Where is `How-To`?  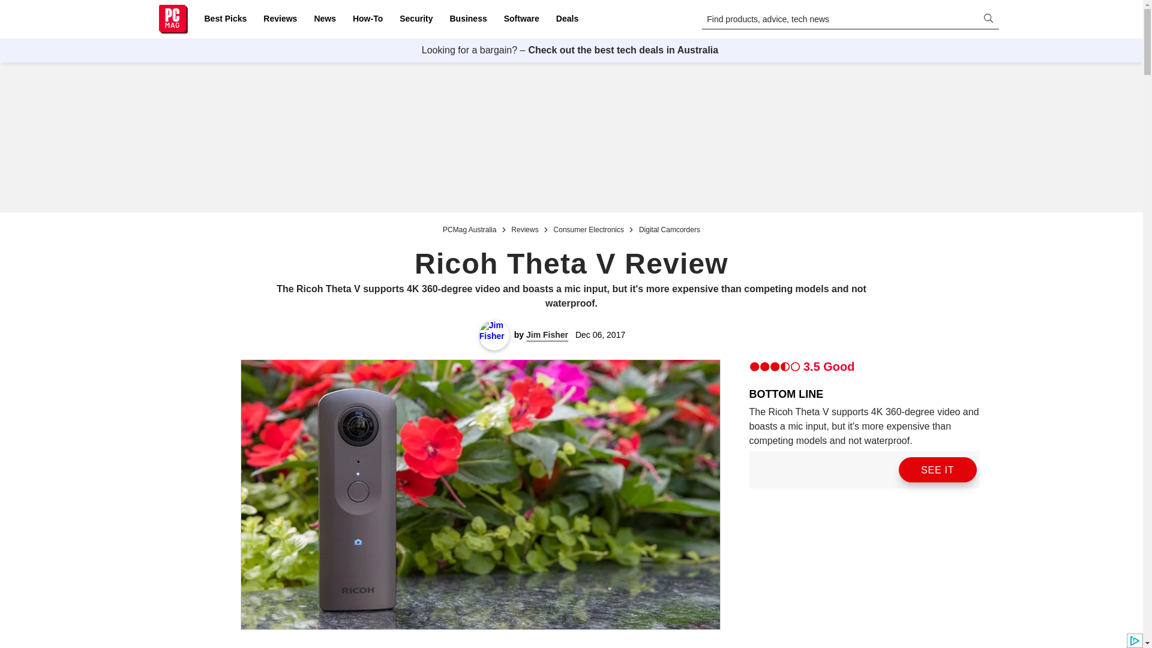 How-To is located at coordinates (367, 19).